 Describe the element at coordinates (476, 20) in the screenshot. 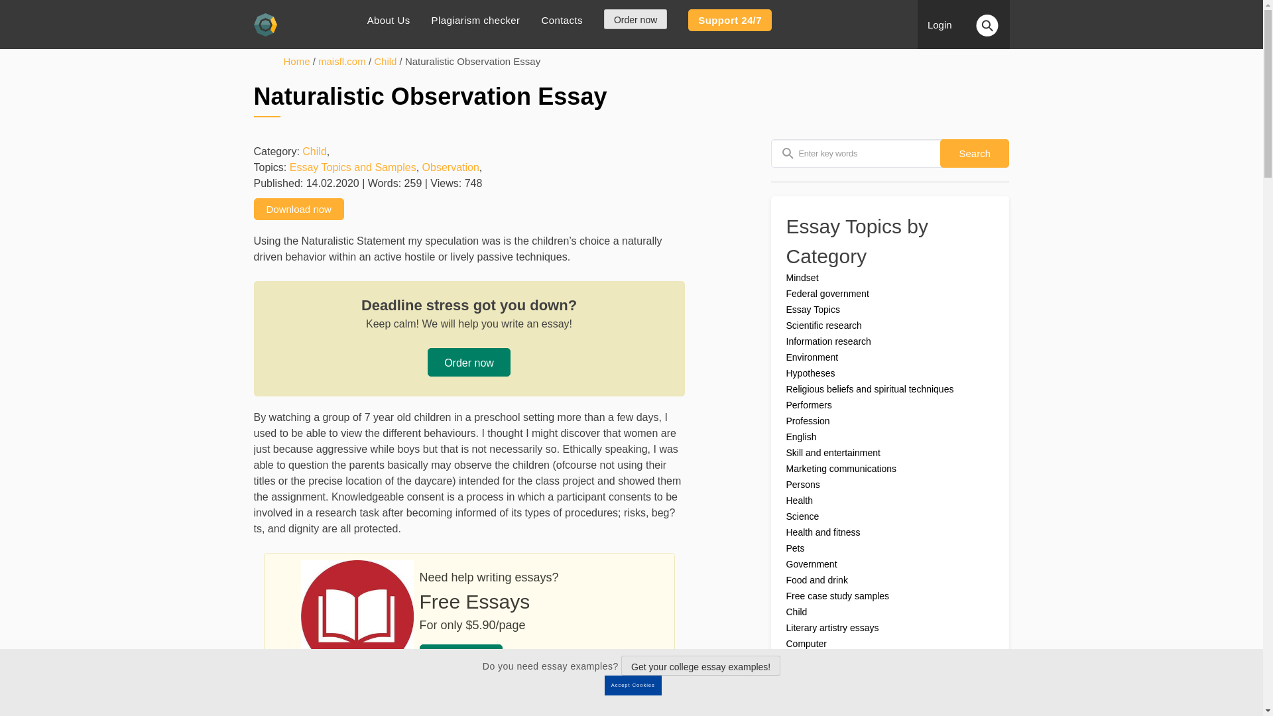

I see `Plagiarism checker` at that location.